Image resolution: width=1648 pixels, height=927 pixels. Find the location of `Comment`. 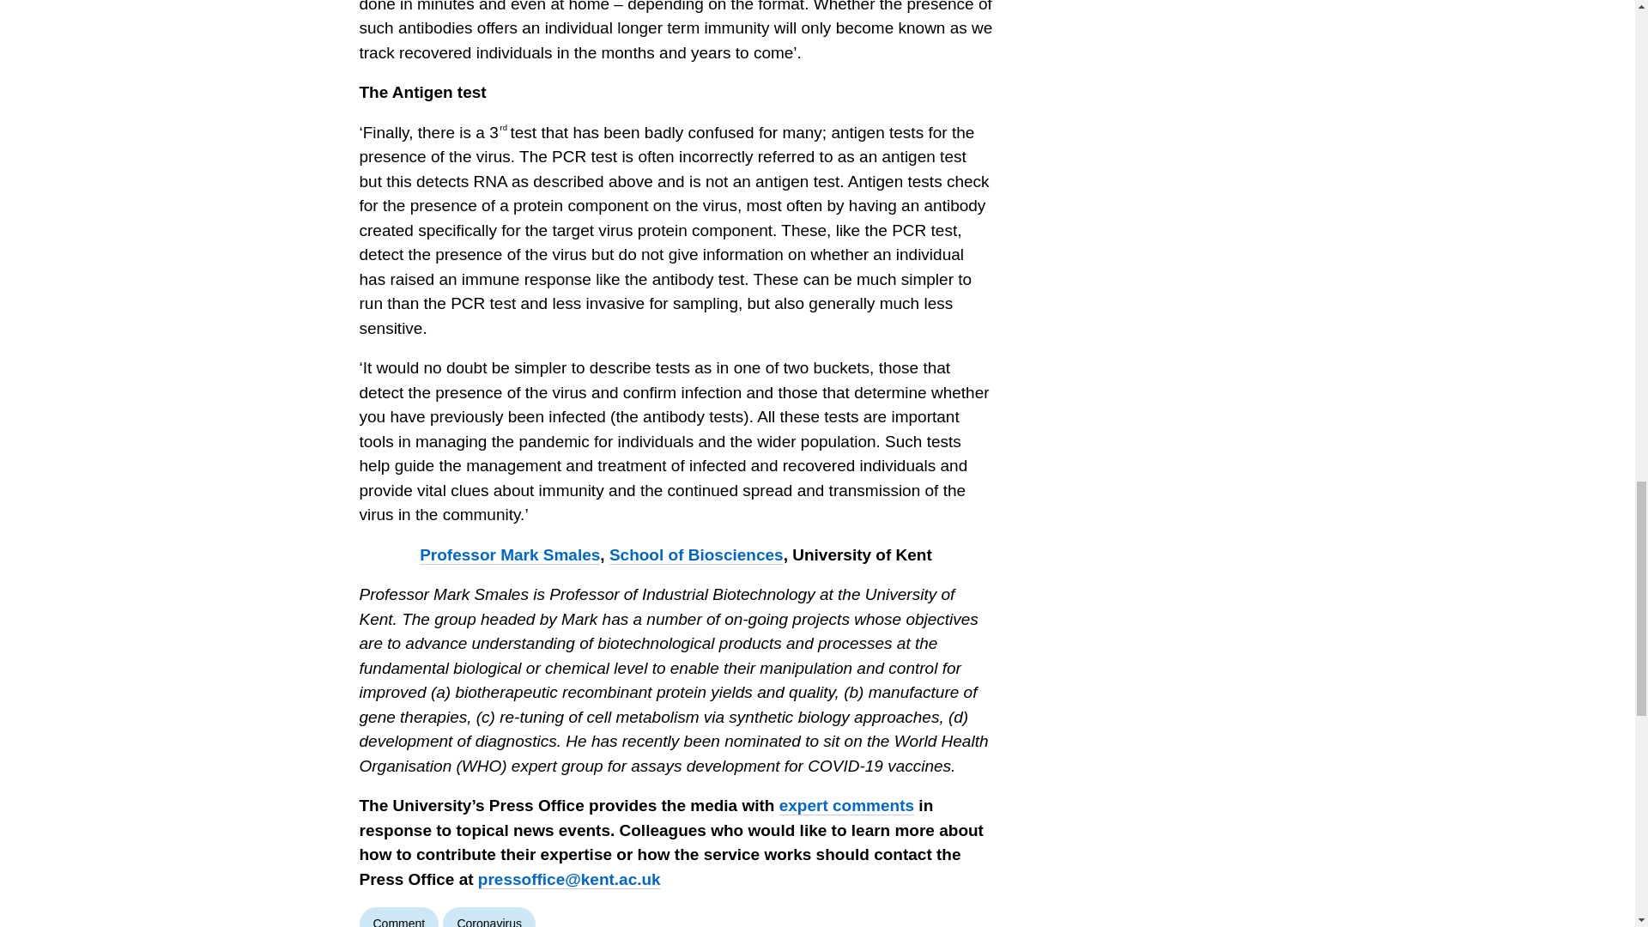

Comment is located at coordinates (398, 917).